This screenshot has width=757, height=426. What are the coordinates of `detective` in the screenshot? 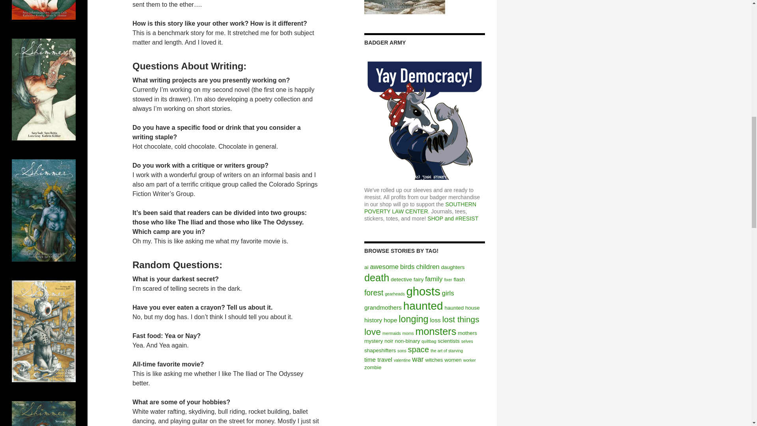 It's located at (401, 279).